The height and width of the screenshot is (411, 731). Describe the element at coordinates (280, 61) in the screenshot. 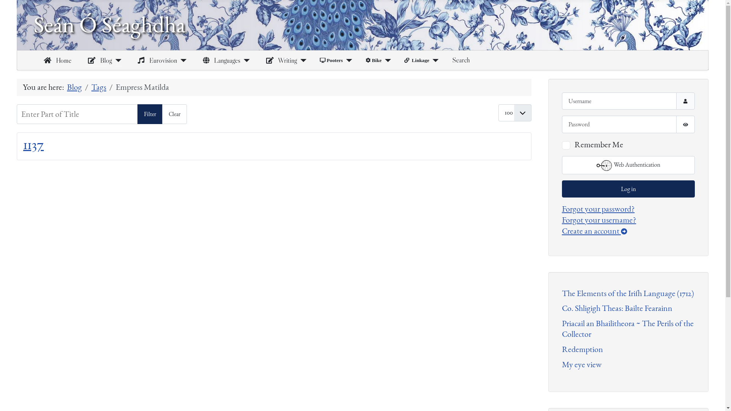

I see `Writing` at that location.